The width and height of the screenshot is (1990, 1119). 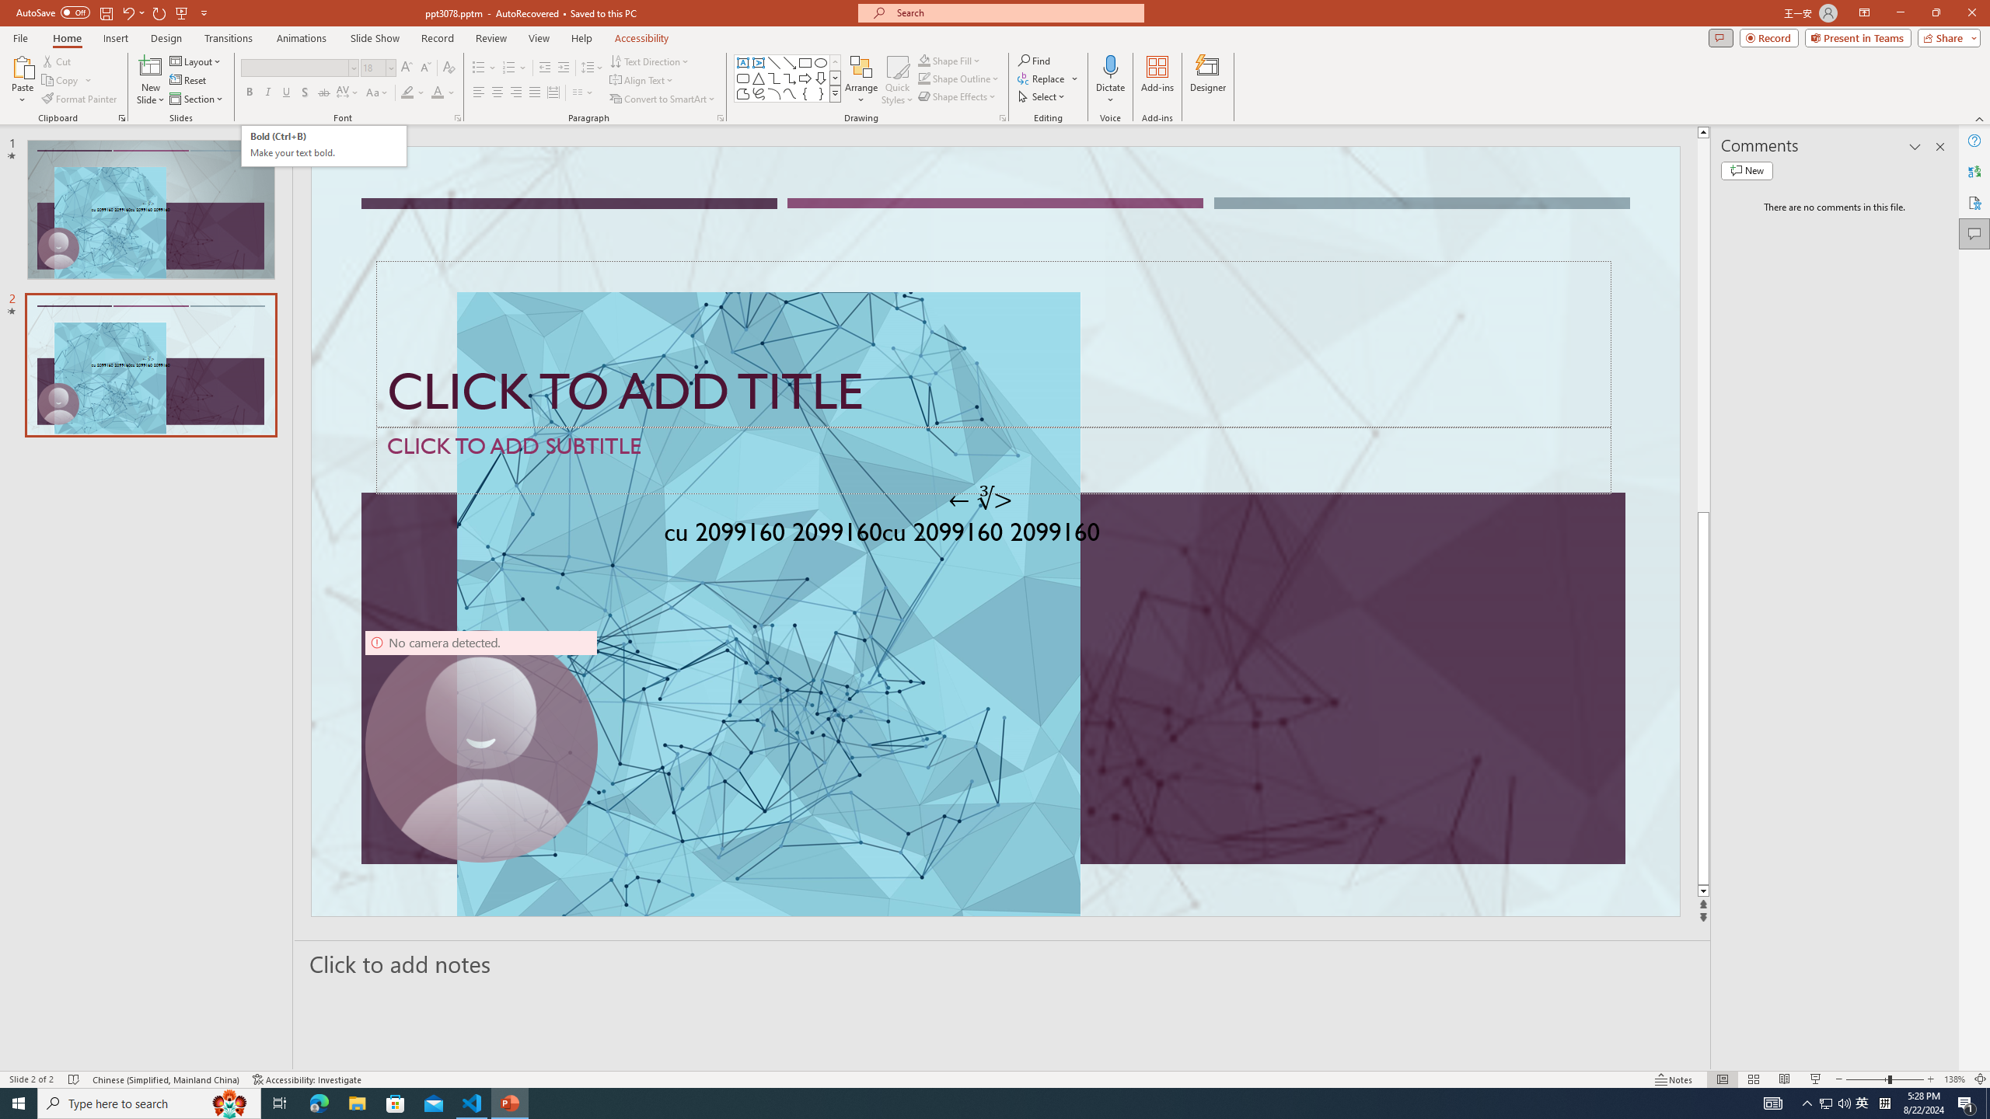 What do you see at coordinates (1721, 37) in the screenshot?
I see `Comments` at bounding box center [1721, 37].